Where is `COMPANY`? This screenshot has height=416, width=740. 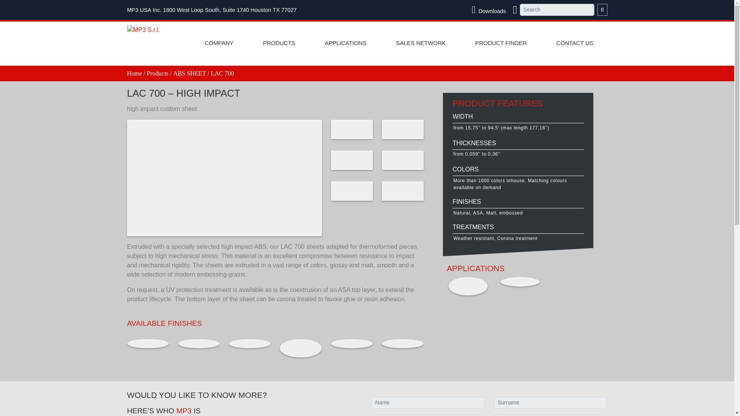 COMPANY is located at coordinates (219, 44).